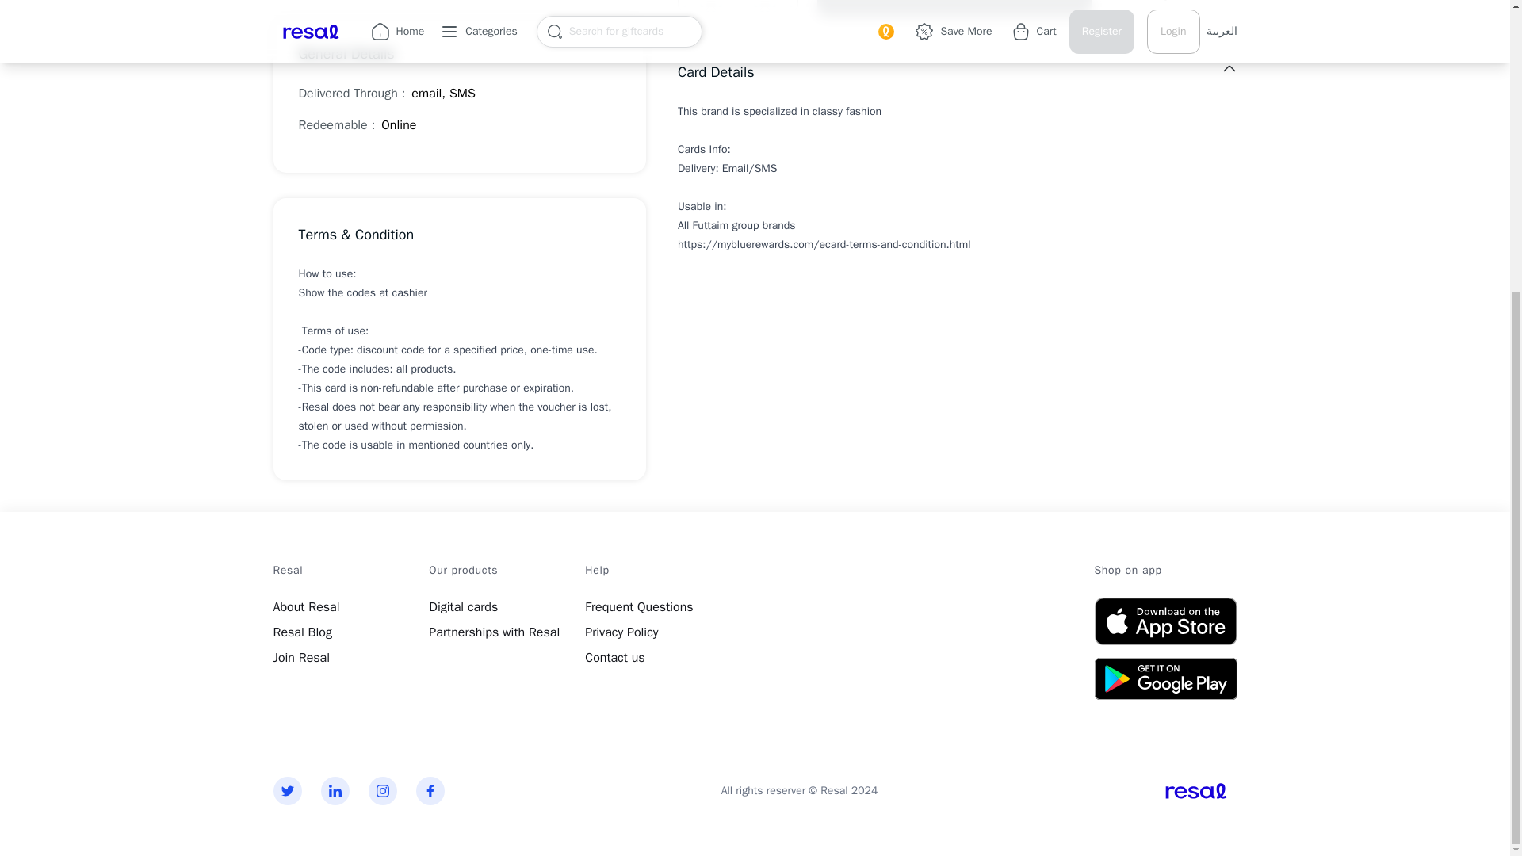  I want to click on Join Resal, so click(301, 658).